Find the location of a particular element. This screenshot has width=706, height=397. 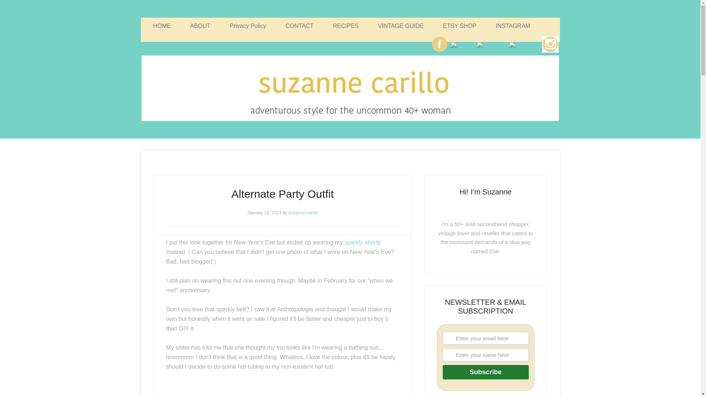

Twitter is located at coordinates (462, 45).